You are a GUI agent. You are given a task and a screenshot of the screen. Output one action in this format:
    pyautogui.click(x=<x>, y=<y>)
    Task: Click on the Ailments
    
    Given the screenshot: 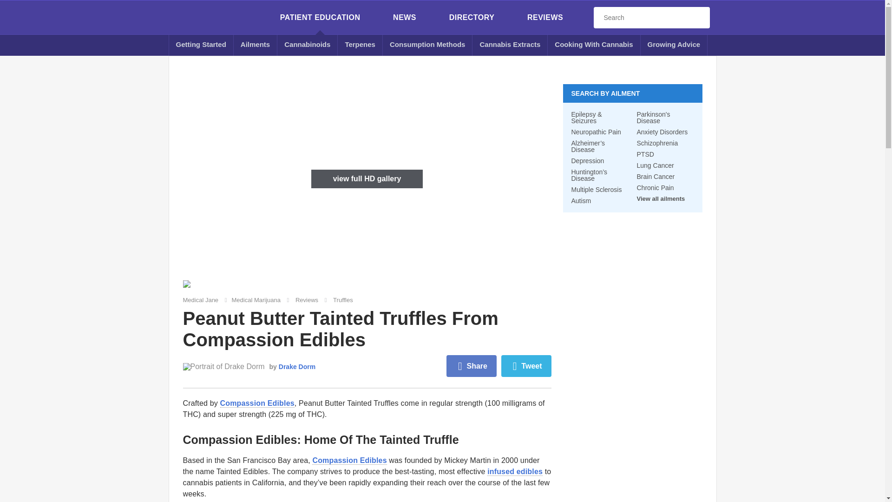 What is the action you would take?
    pyautogui.click(x=256, y=45)
    